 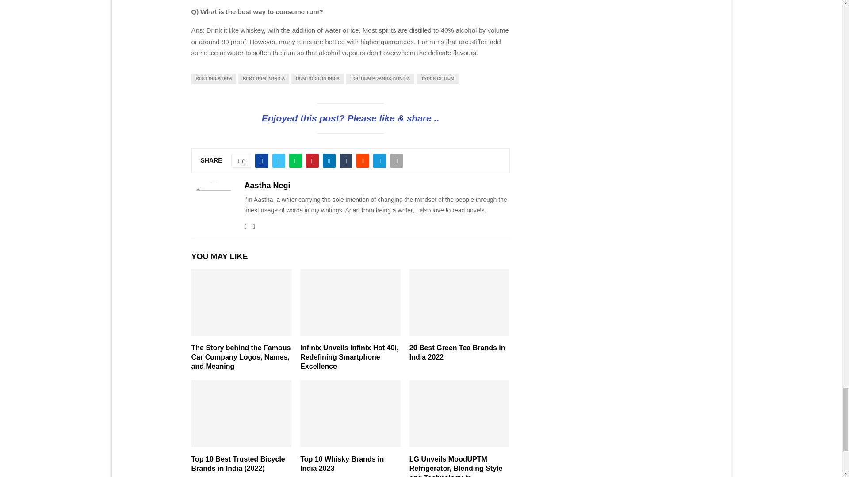 I want to click on Like, so click(x=241, y=161).